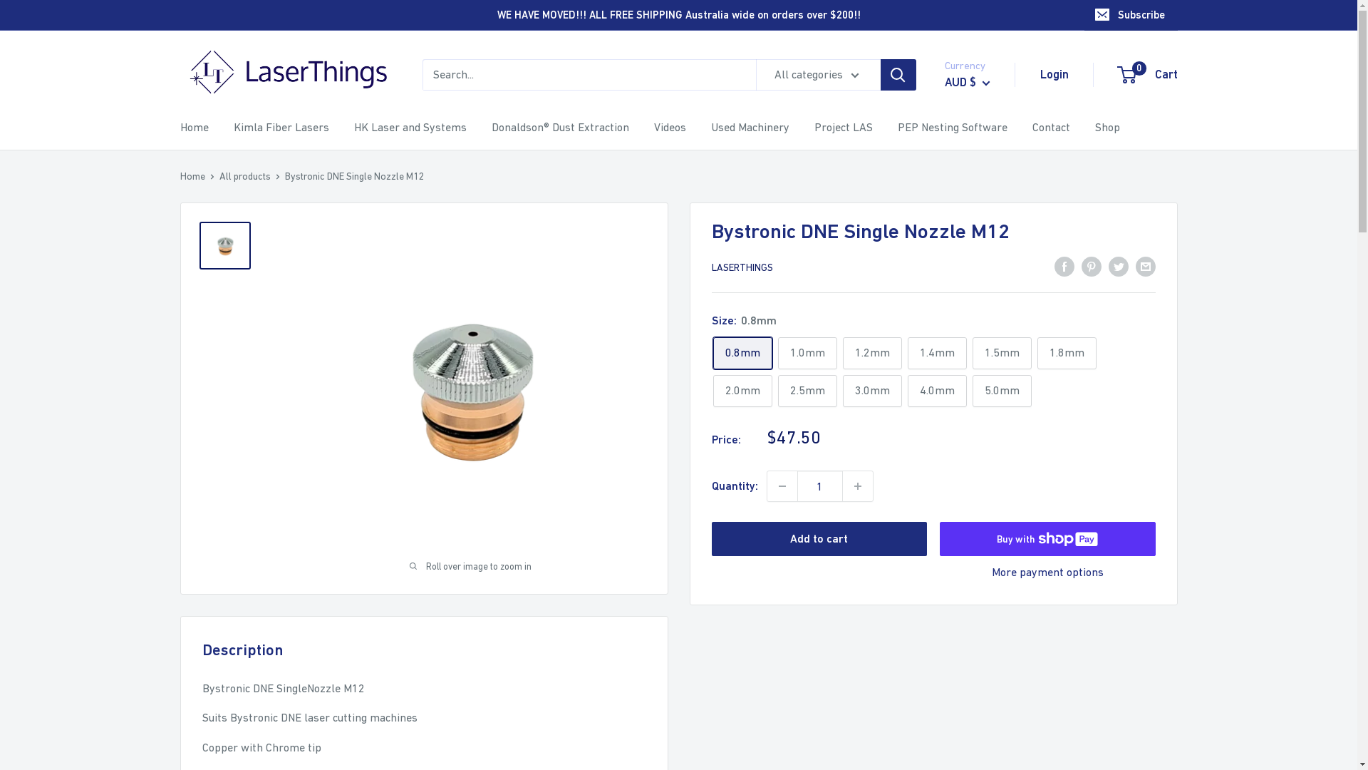  I want to click on AUD $, so click(968, 83).